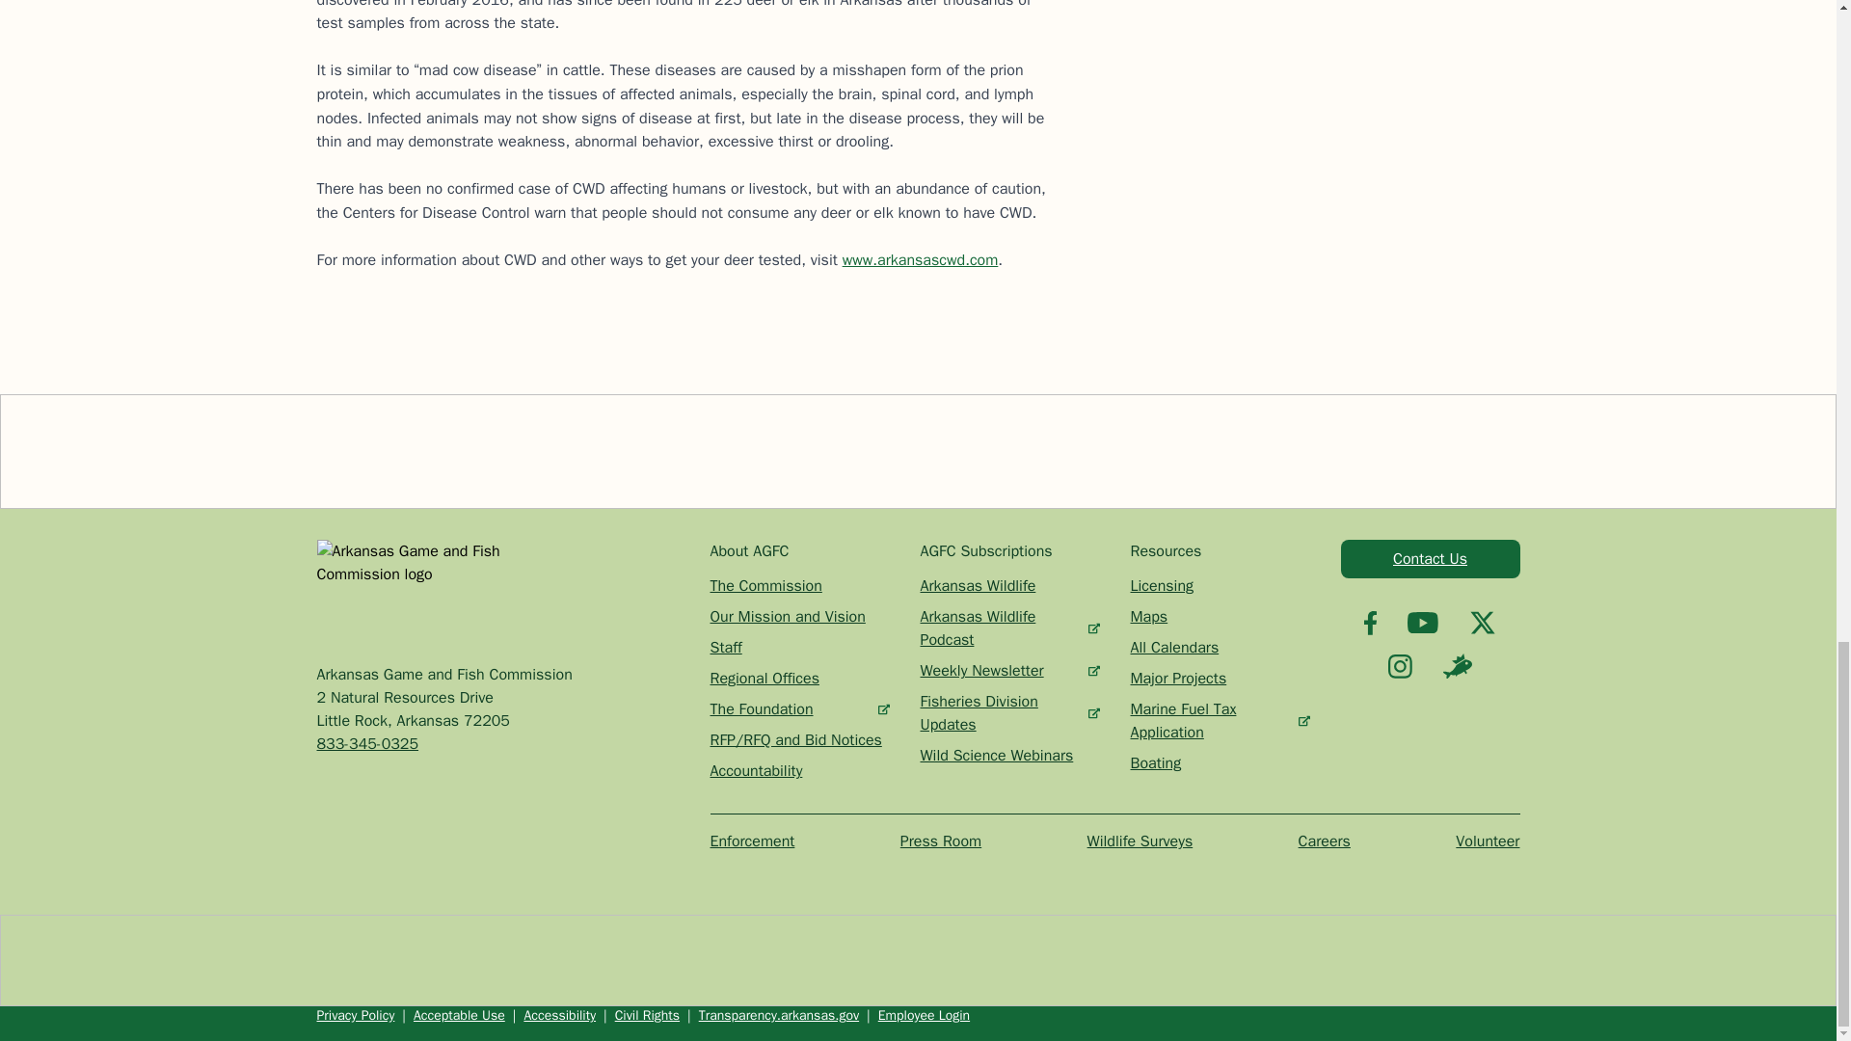  Describe the element at coordinates (1458, 666) in the screenshot. I see `Fishbrain` at that location.